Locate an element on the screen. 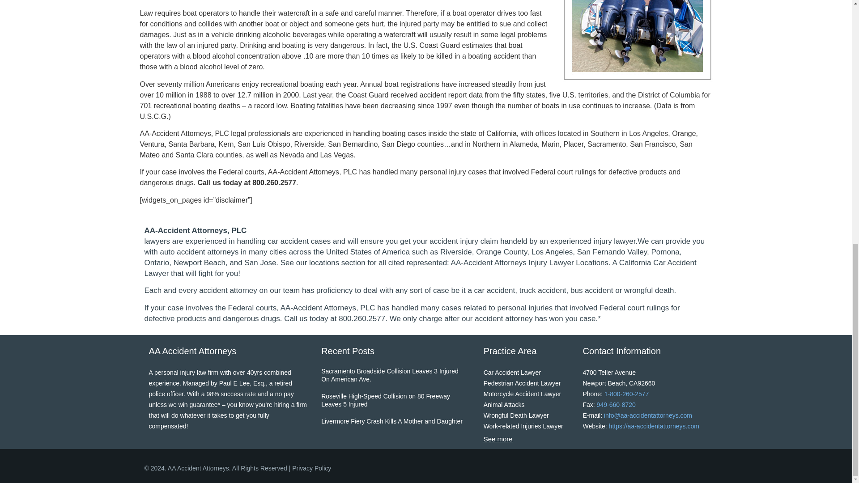 The image size is (859, 483). 949-660-8720 is located at coordinates (616, 404).